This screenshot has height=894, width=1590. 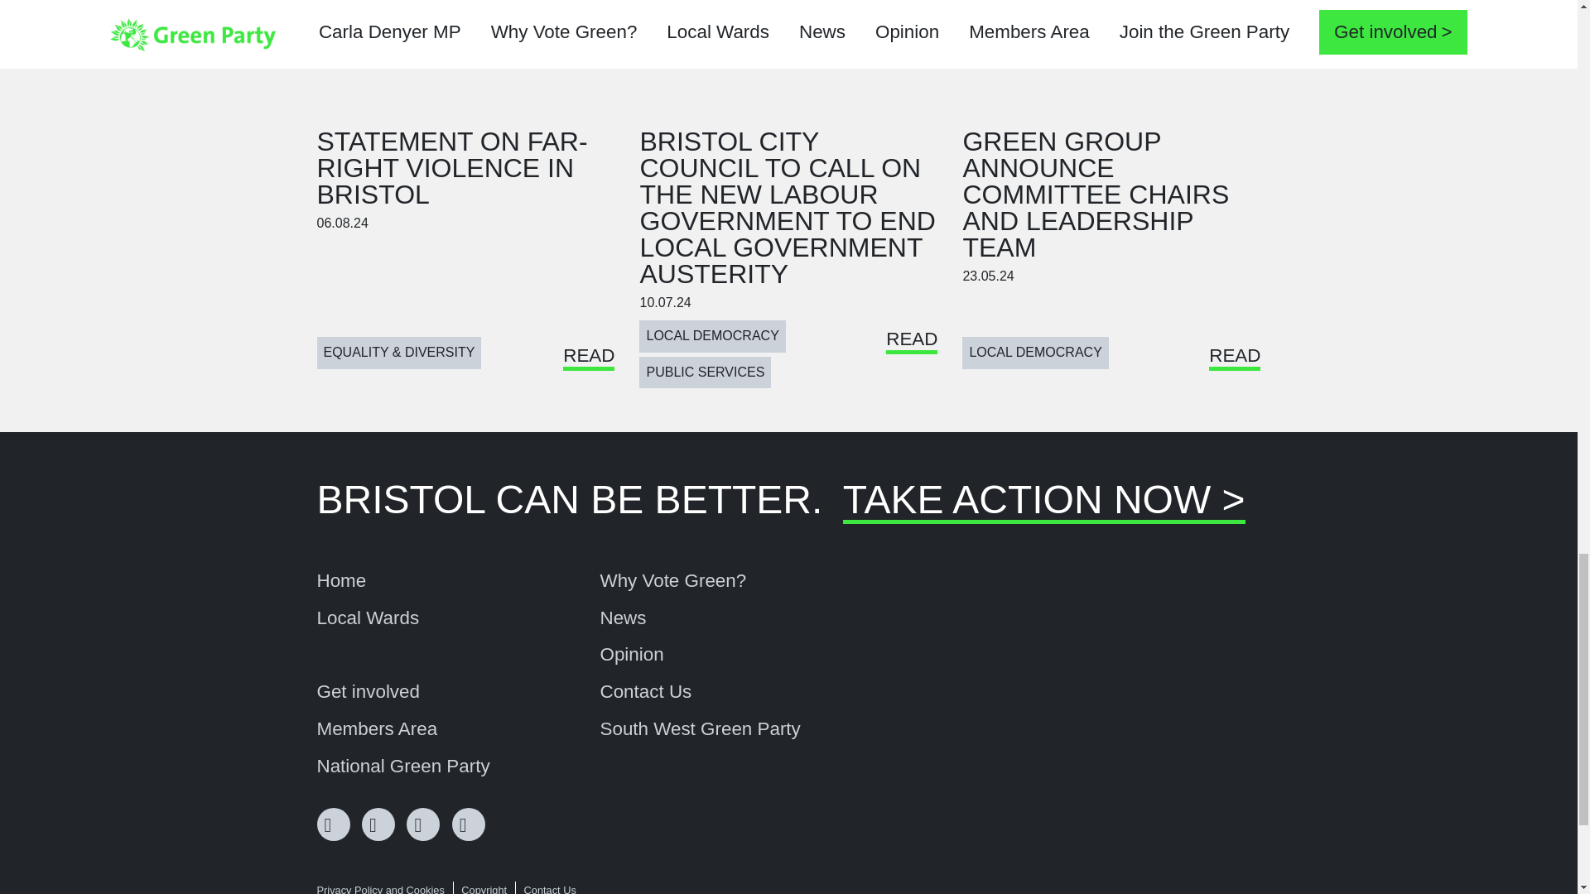 I want to click on Local Wards, so click(x=368, y=618).